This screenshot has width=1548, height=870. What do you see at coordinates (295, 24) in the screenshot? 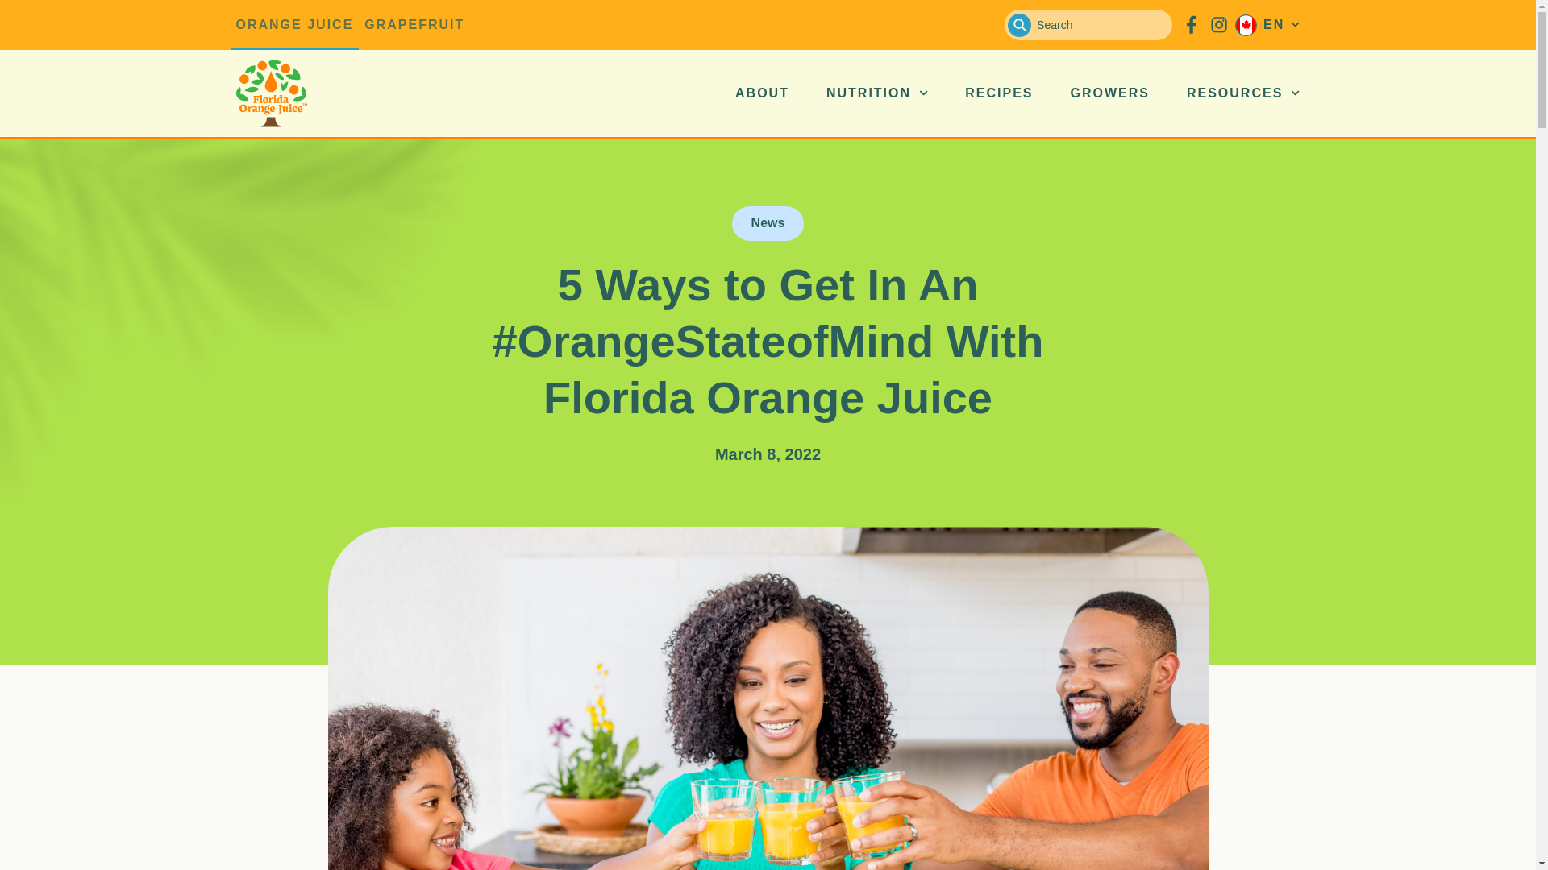
I see `ORANGE JUICE` at bounding box center [295, 24].